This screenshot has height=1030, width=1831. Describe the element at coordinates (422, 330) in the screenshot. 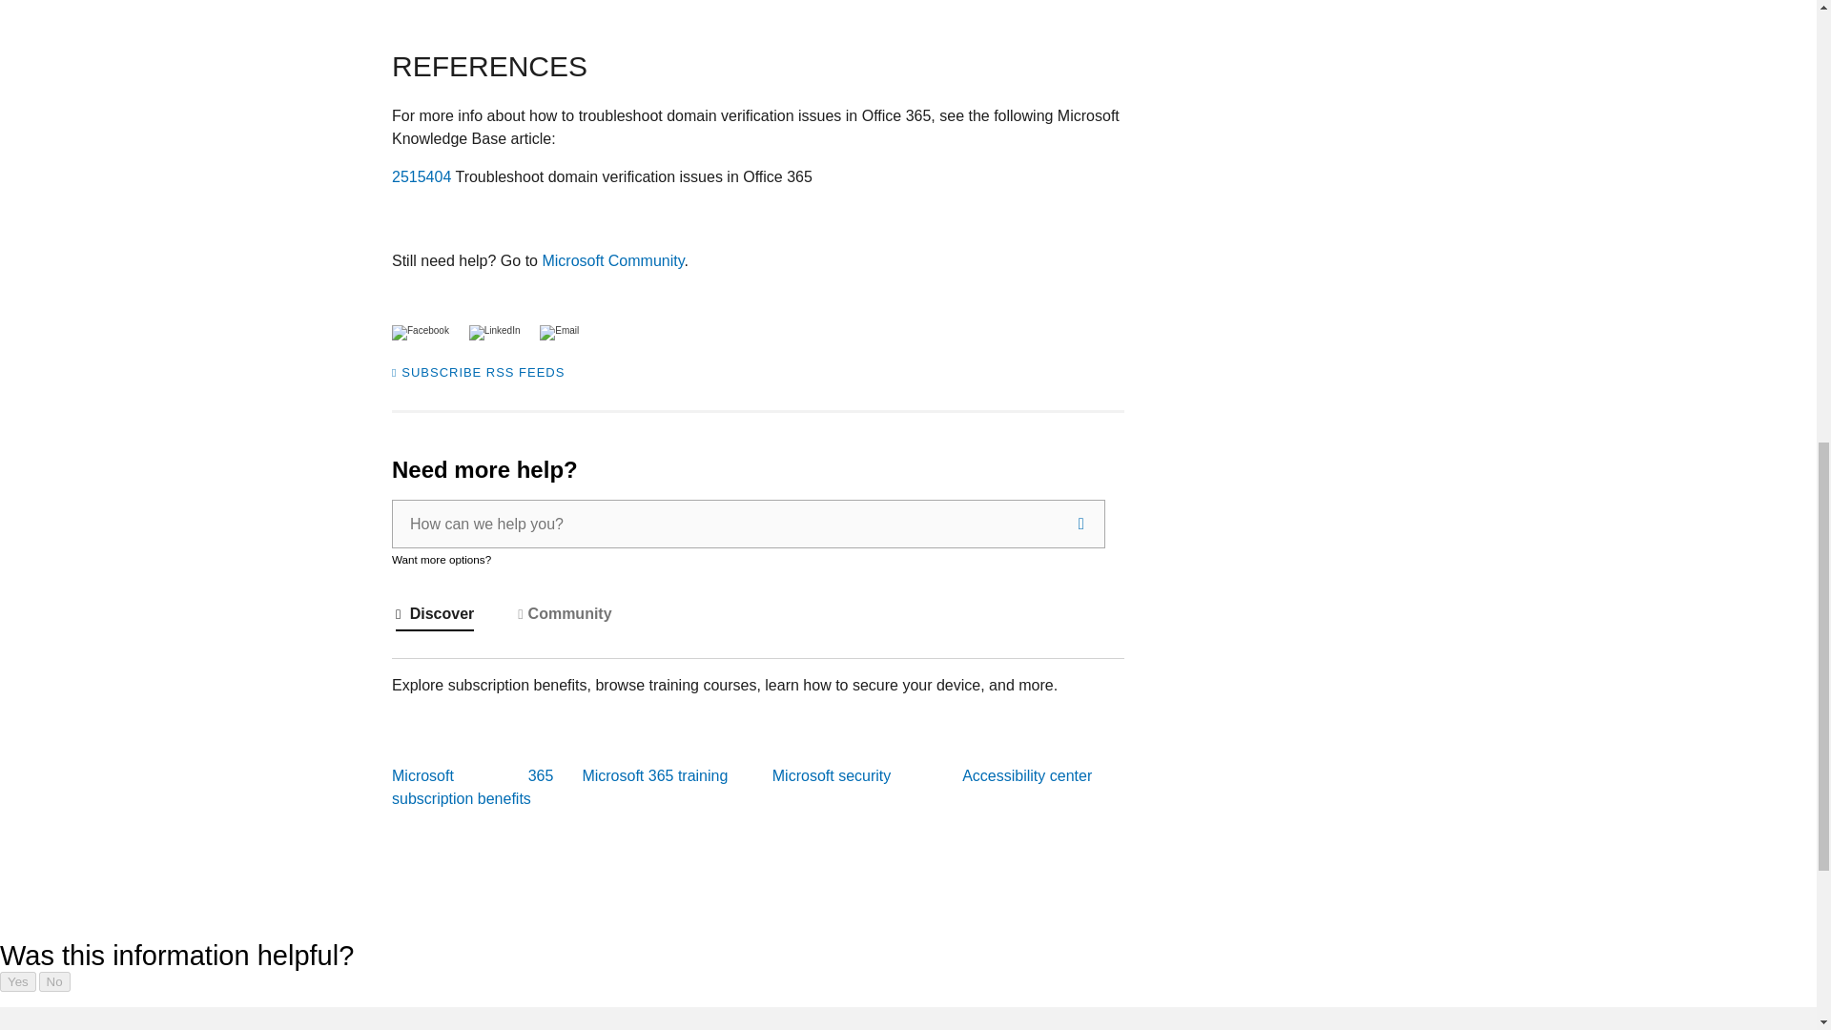

I see `Share on Facebook` at that location.